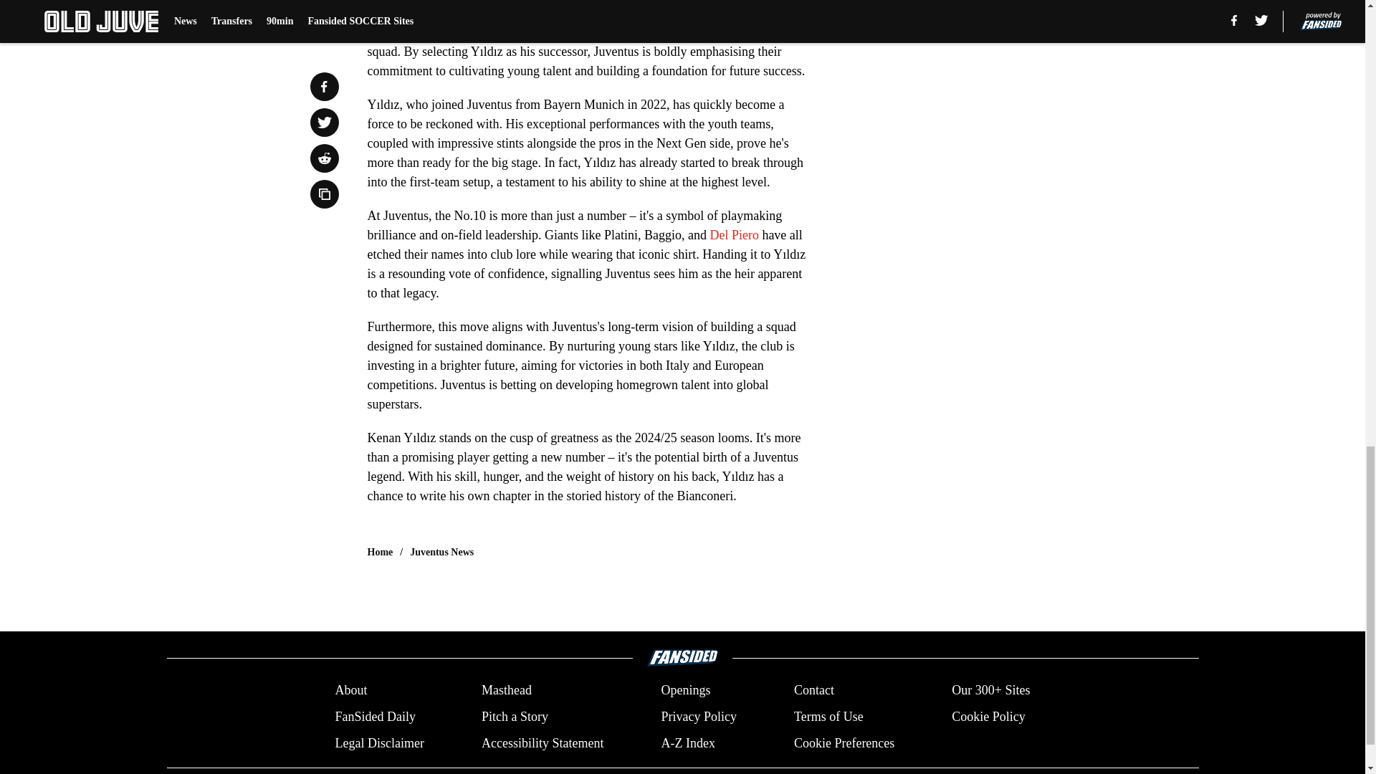 This screenshot has width=1376, height=774. What do you see at coordinates (374, 717) in the screenshot?
I see `FanSided Daily` at bounding box center [374, 717].